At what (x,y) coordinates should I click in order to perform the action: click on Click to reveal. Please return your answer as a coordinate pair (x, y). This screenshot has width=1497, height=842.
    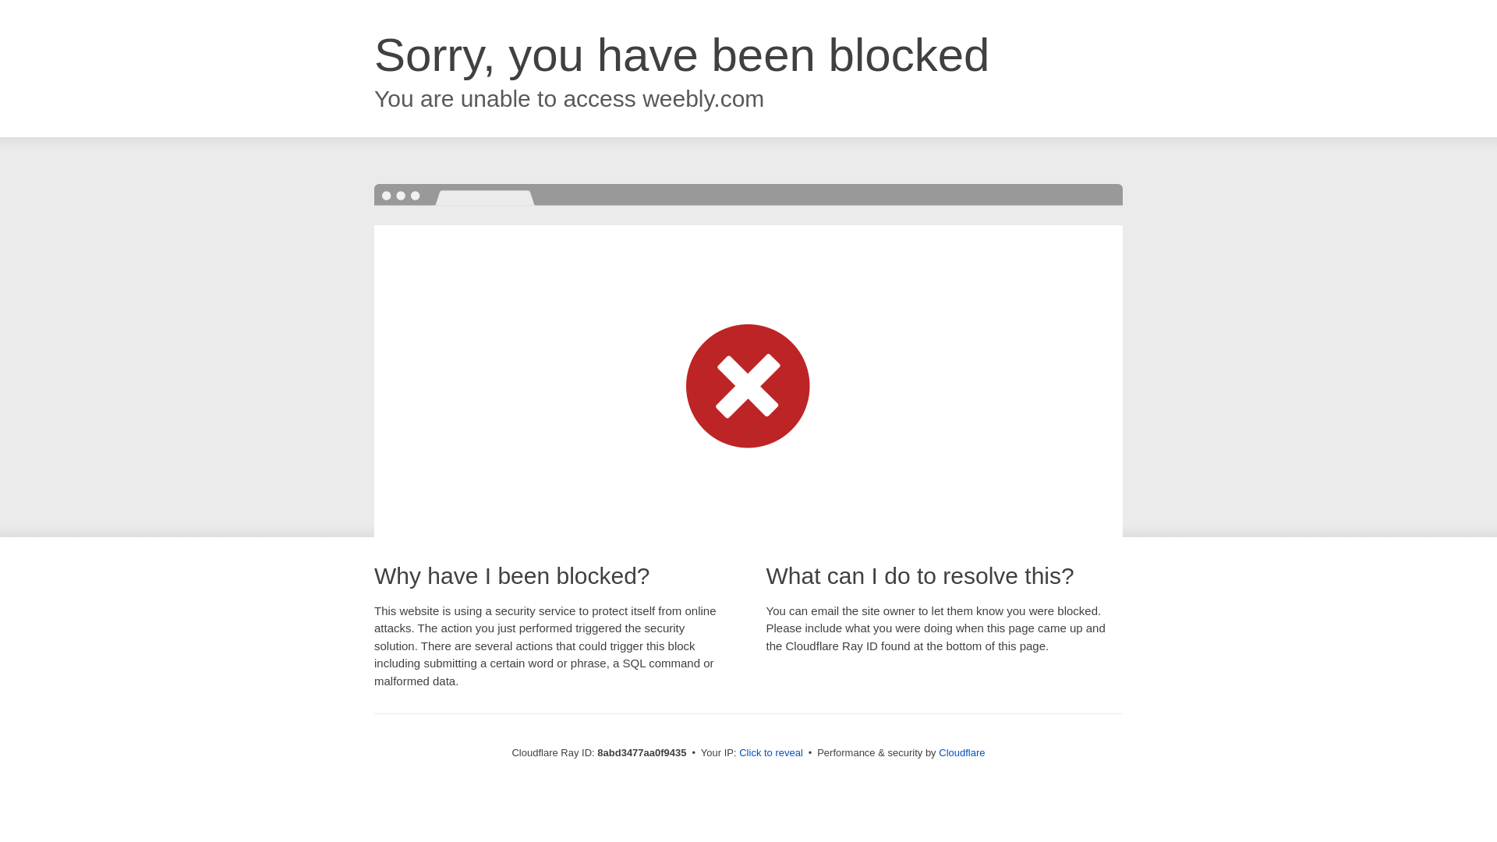
    Looking at the image, I should click on (770, 753).